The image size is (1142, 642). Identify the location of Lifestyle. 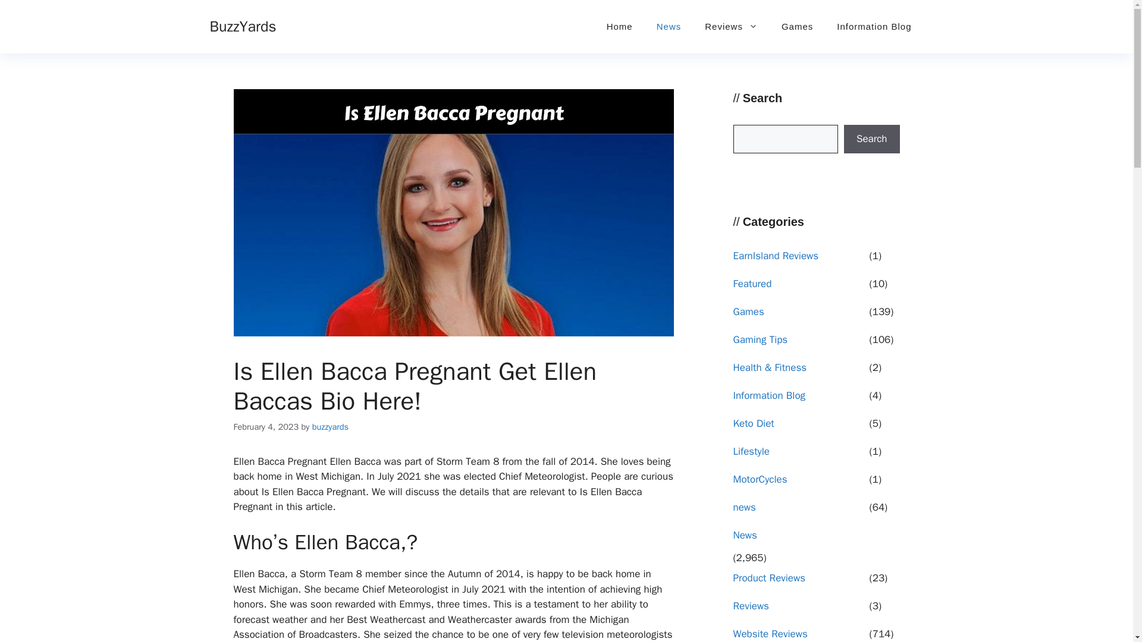
(799, 455).